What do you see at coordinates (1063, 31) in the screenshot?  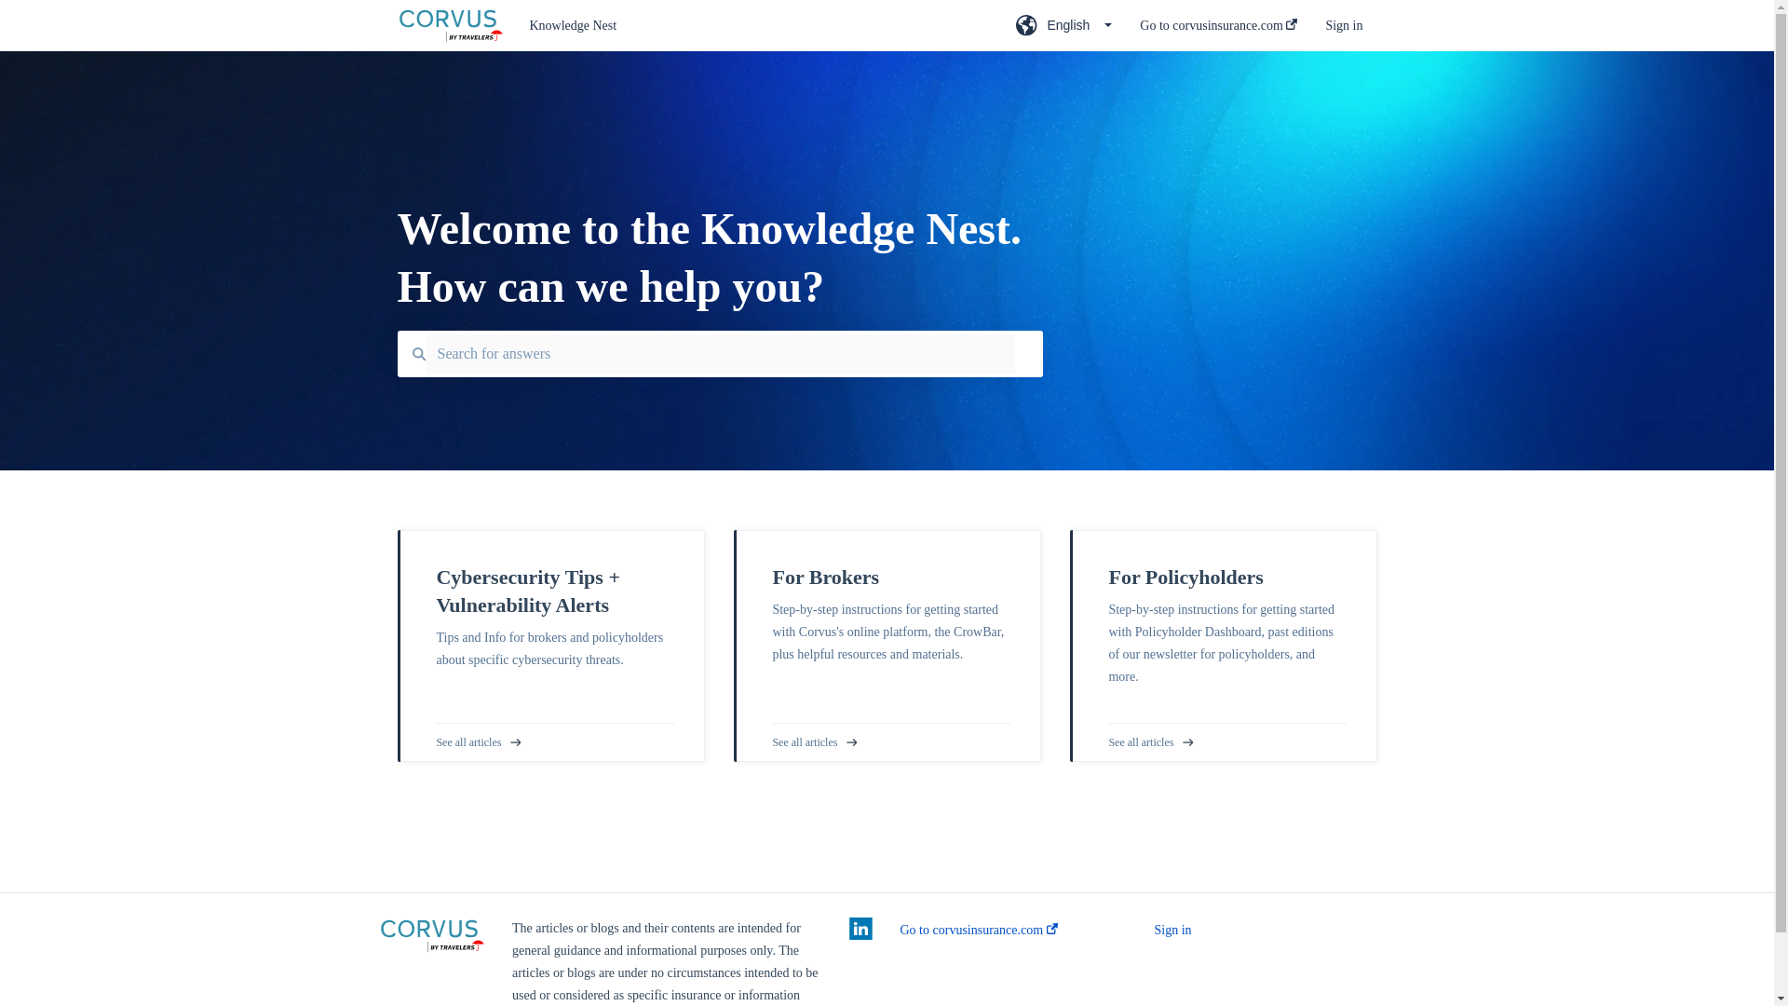 I see `English` at bounding box center [1063, 31].